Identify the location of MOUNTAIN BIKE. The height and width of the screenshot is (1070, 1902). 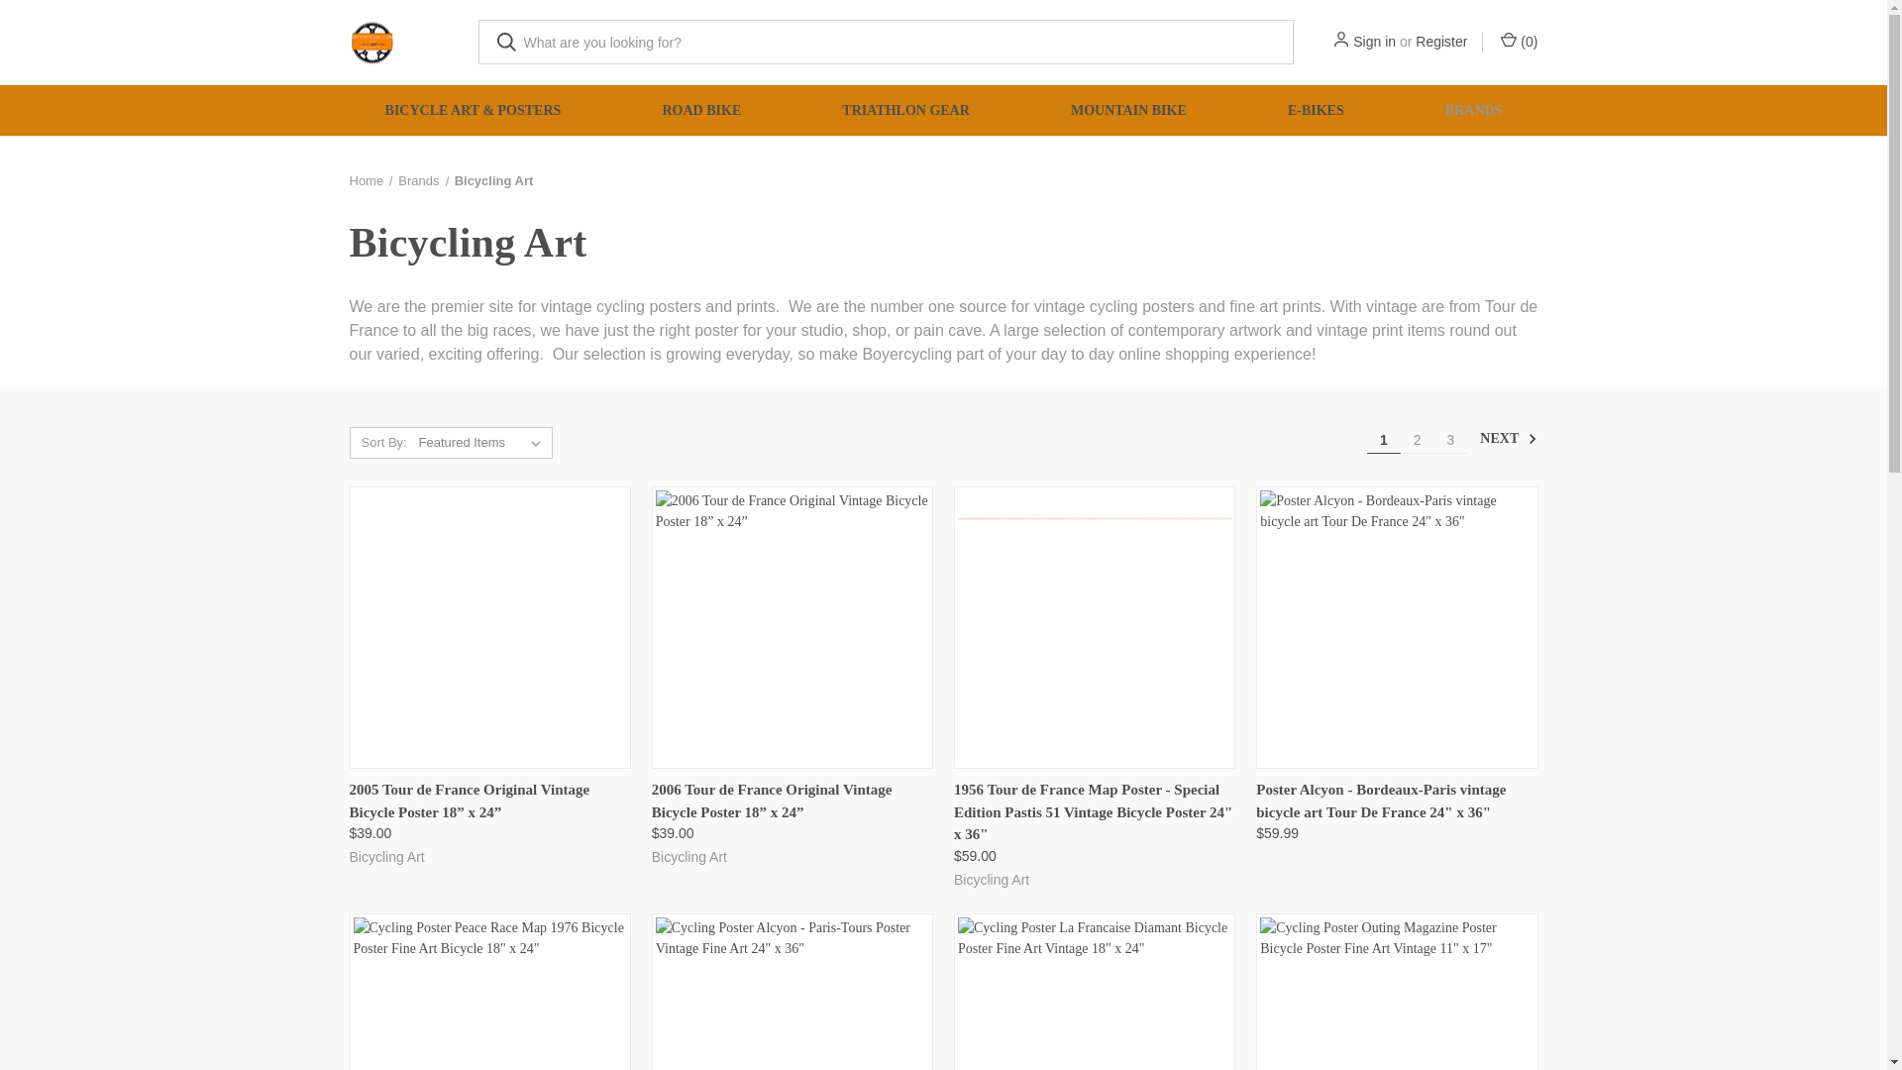
(1128, 111).